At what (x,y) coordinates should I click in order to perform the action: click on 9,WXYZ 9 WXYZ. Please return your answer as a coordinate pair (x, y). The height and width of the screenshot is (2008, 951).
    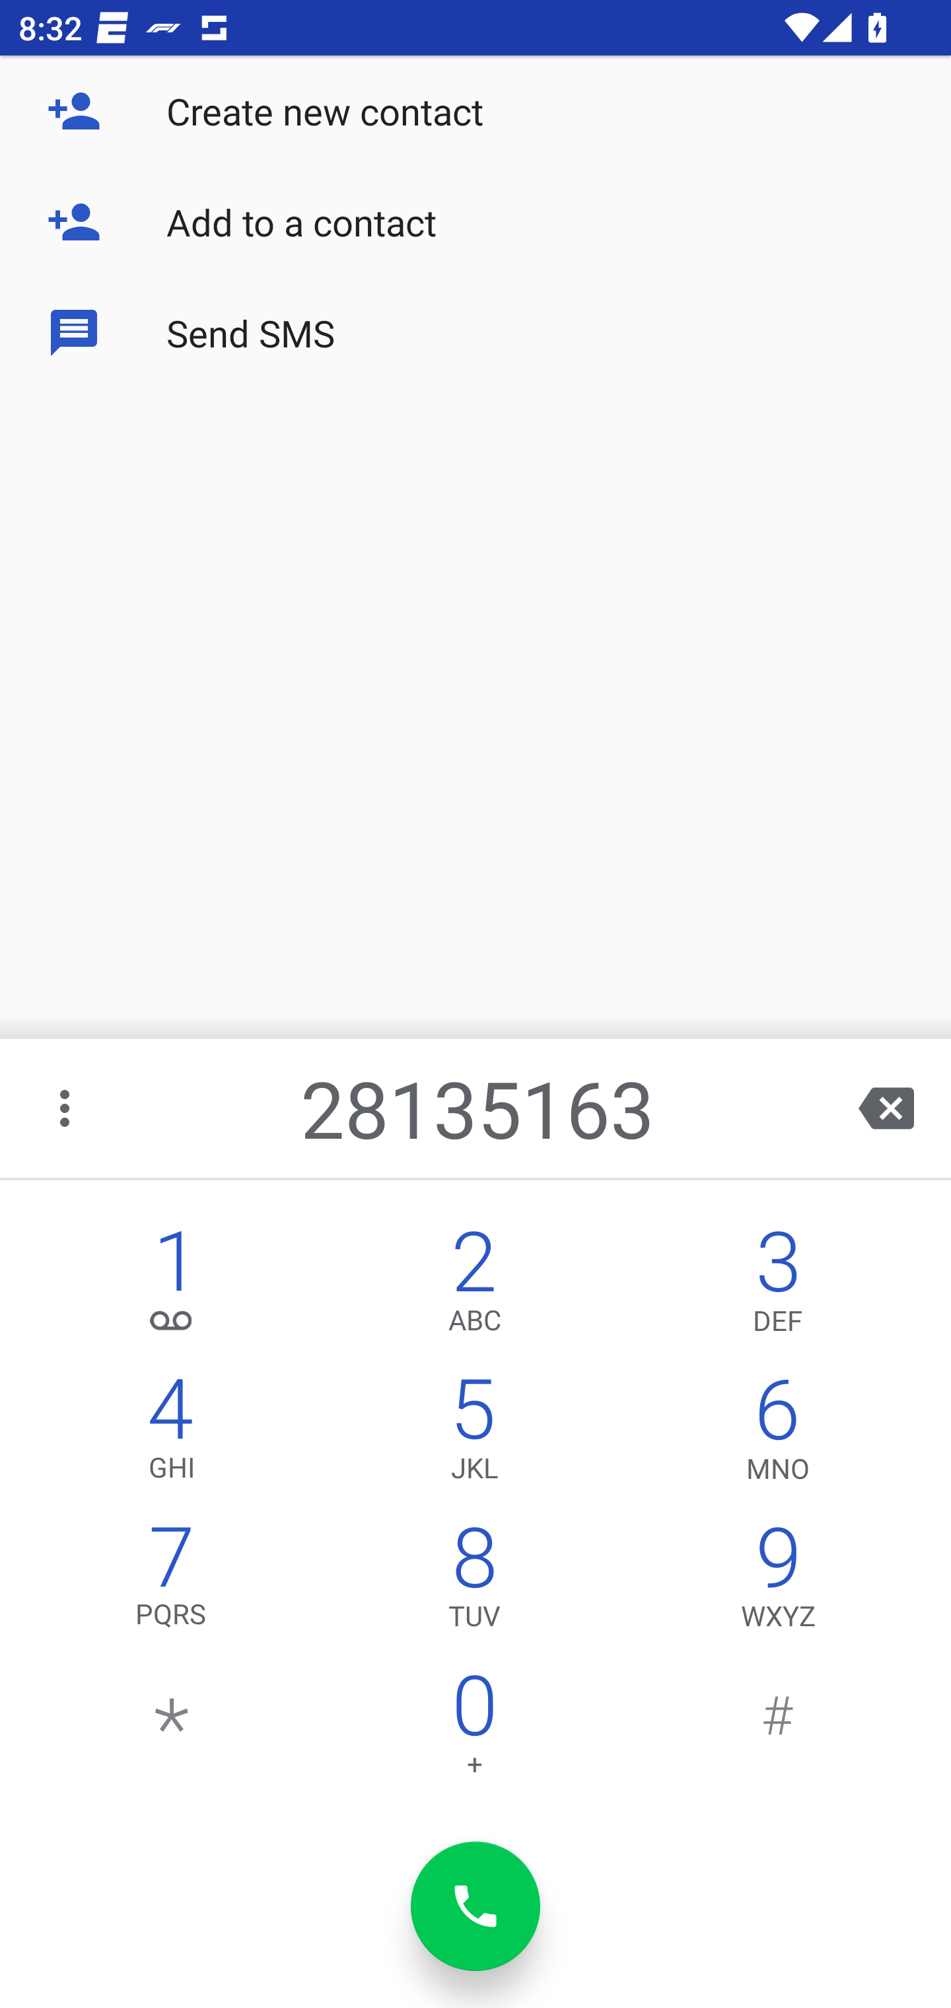
    Looking at the image, I should click on (778, 1583).